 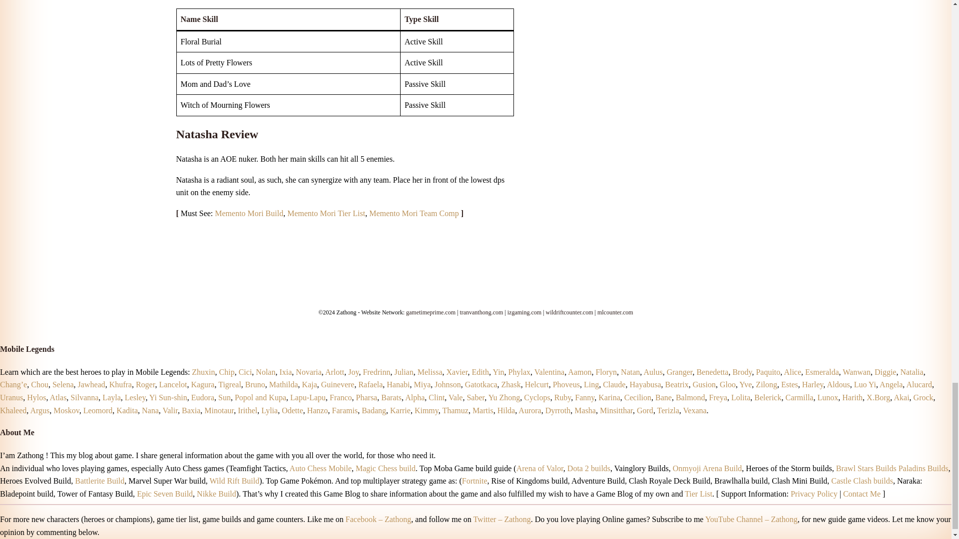 I want to click on Julian, so click(x=404, y=371).